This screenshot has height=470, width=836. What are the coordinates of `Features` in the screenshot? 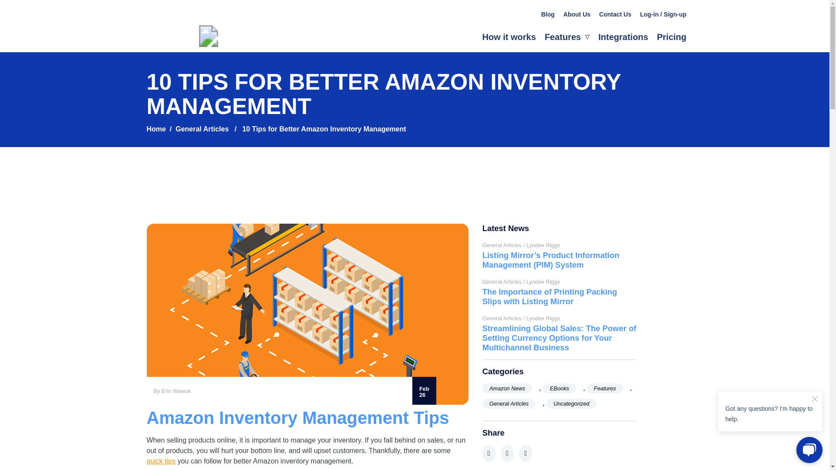 It's located at (604, 388).